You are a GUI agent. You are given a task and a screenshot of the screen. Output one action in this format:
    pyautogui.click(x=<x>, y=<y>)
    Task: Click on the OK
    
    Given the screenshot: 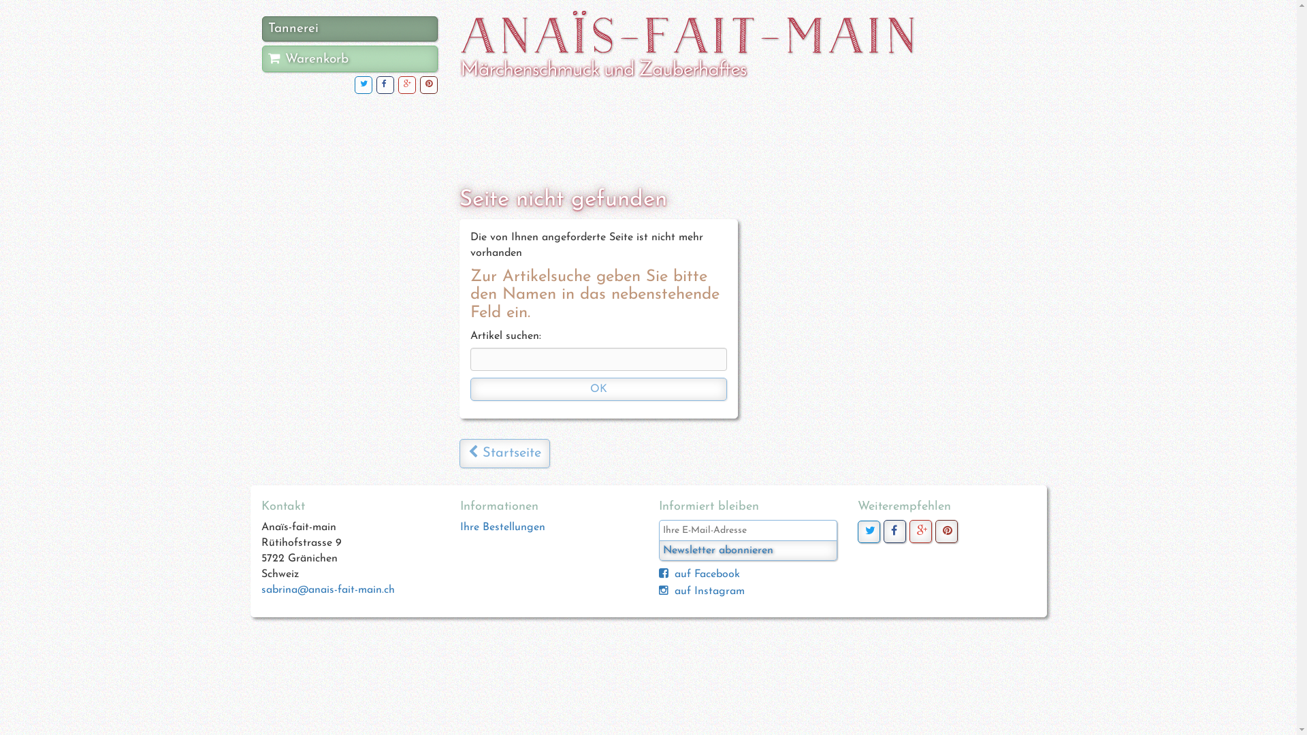 What is the action you would take?
    pyautogui.click(x=599, y=389)
    